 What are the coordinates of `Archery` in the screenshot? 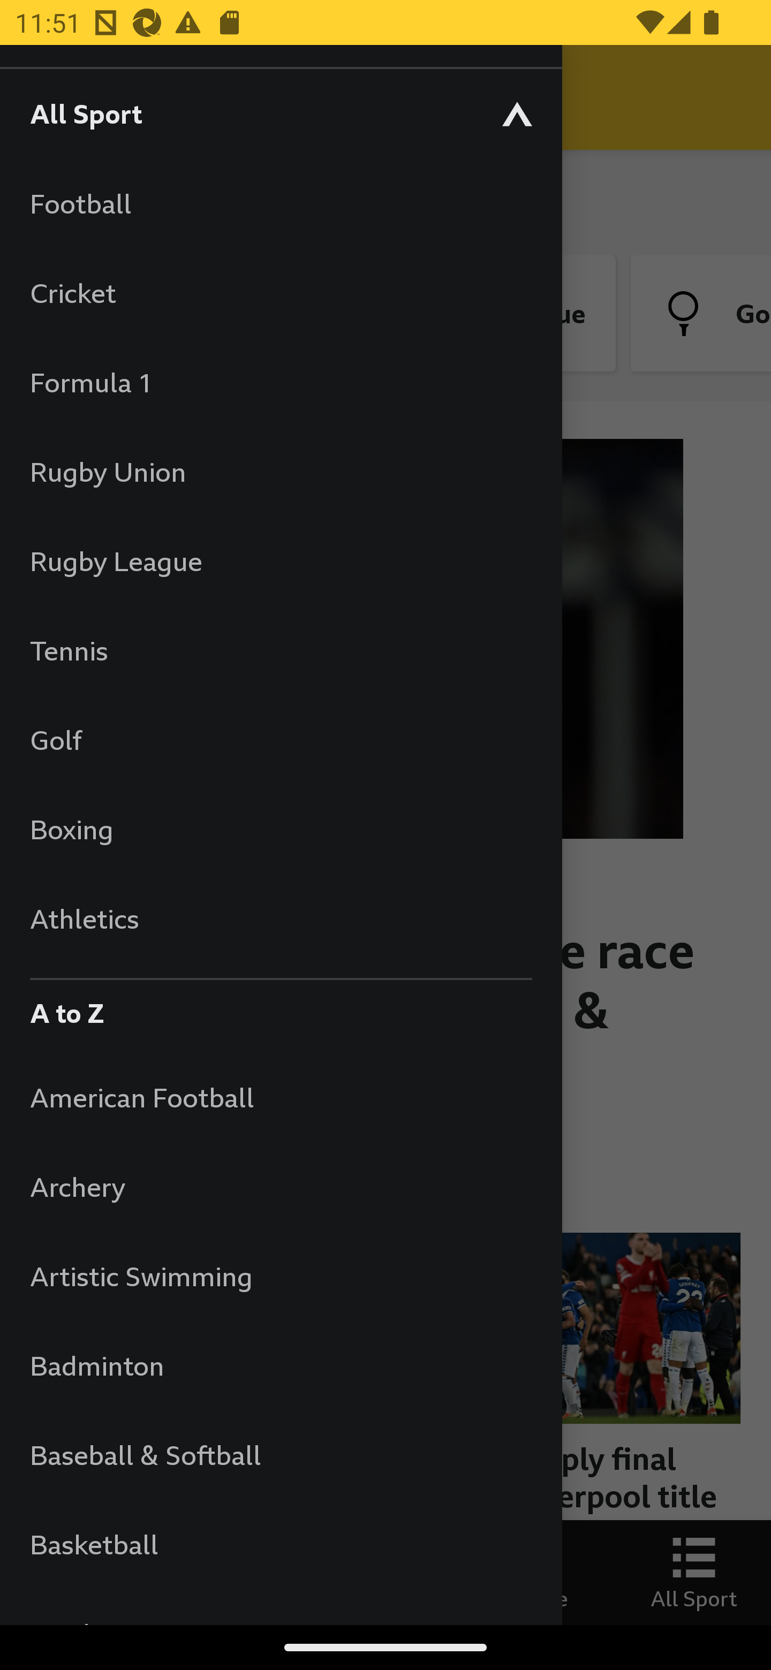 It's located at (281, 1187).